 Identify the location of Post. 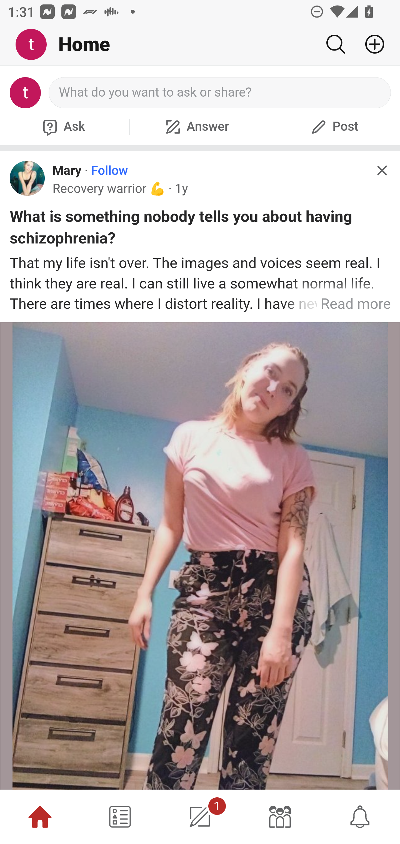
(333, 127).